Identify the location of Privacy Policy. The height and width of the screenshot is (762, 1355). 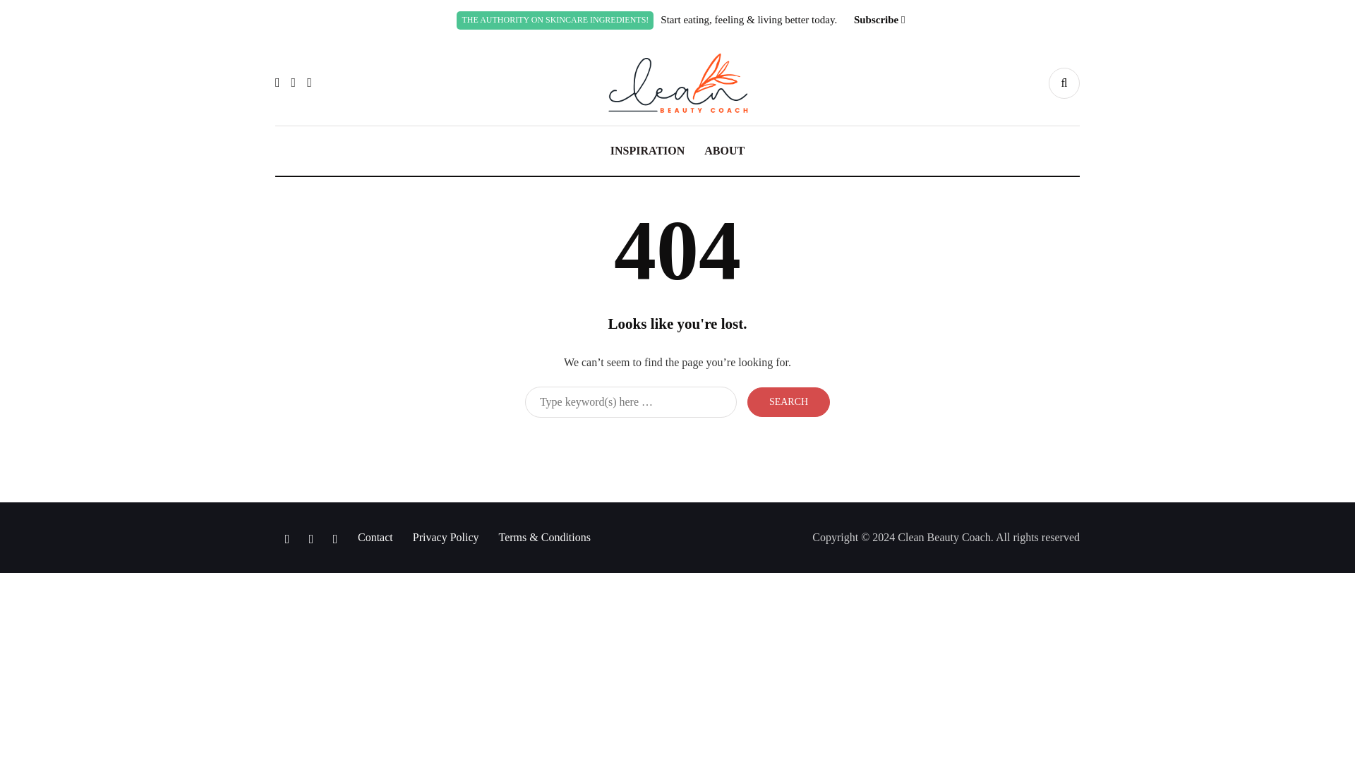
(446, 537).